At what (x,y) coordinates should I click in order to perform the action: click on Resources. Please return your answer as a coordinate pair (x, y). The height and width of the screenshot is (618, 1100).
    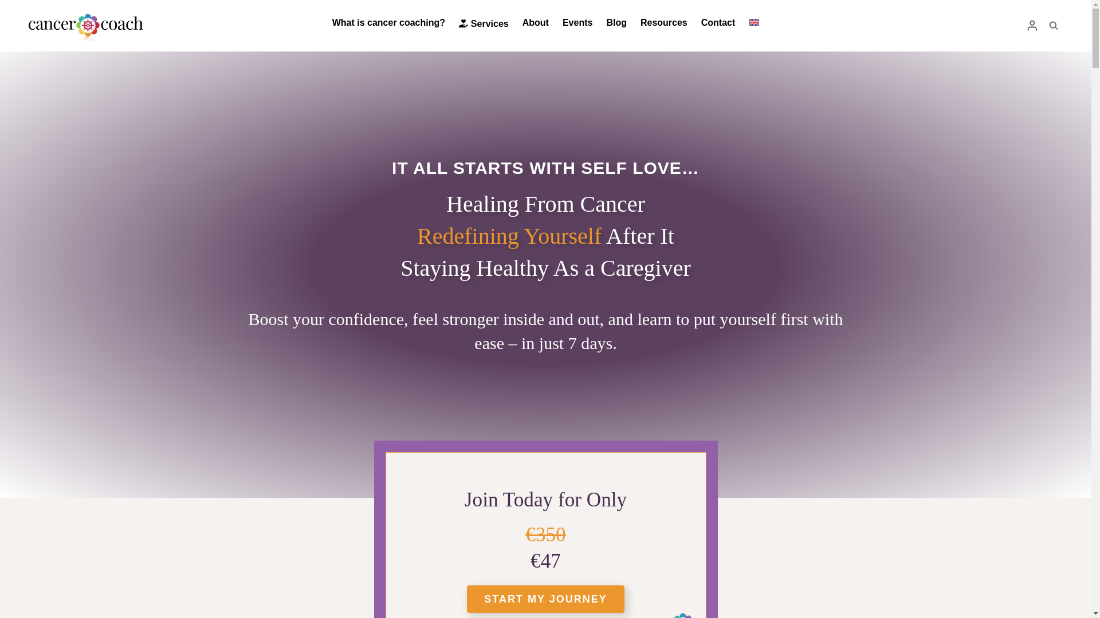
    Looking at the image, I should click on (663, 23).